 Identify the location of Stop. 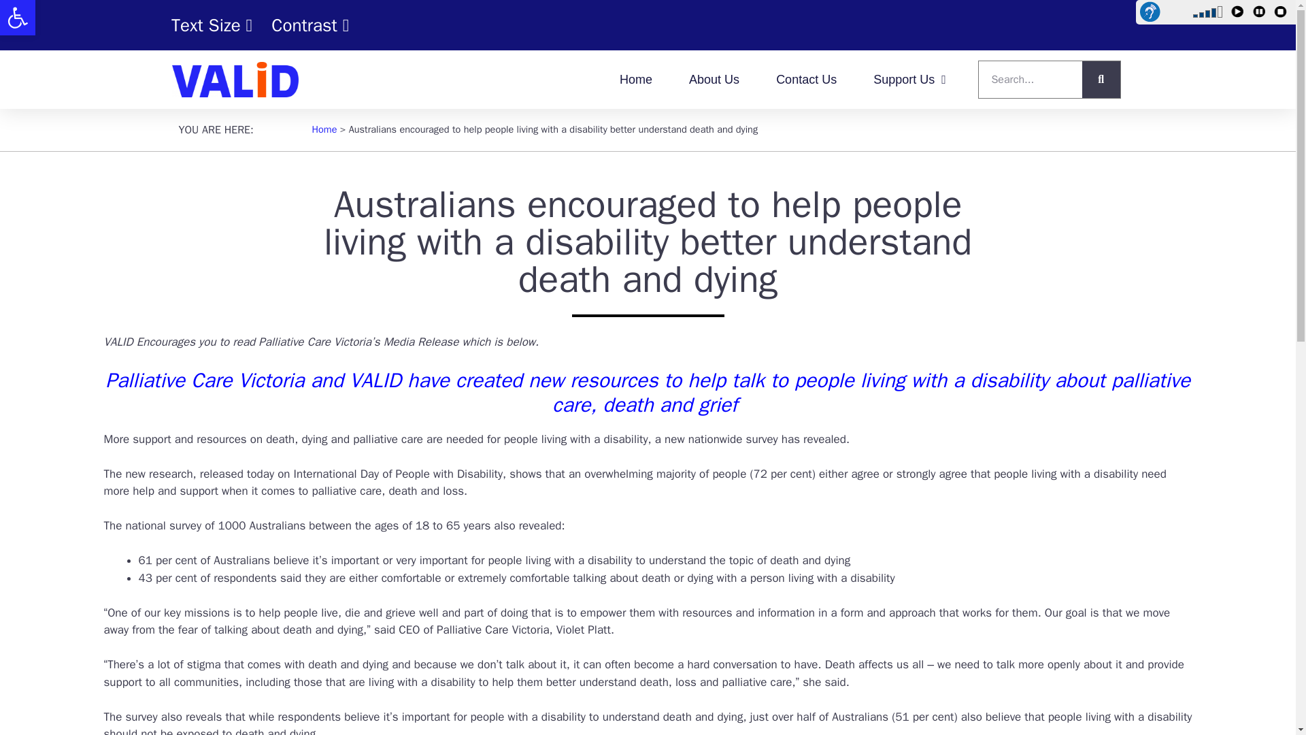
(18, 18).